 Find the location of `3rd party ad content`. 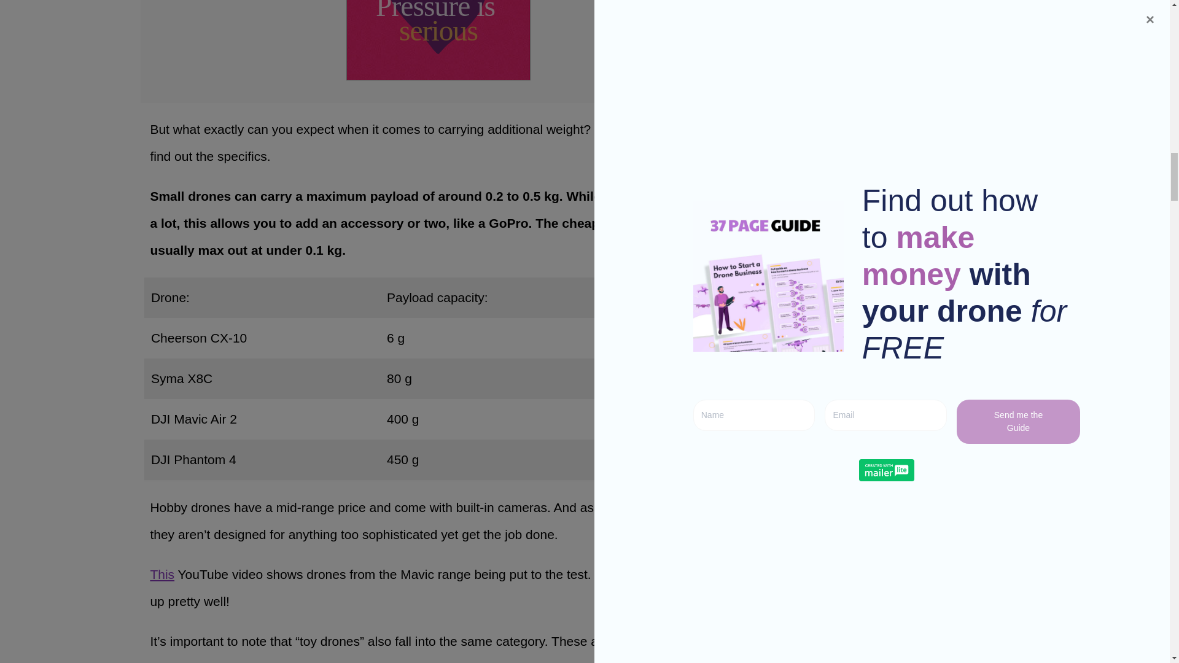

3rd party ad content is located at coordinates (438, 40).